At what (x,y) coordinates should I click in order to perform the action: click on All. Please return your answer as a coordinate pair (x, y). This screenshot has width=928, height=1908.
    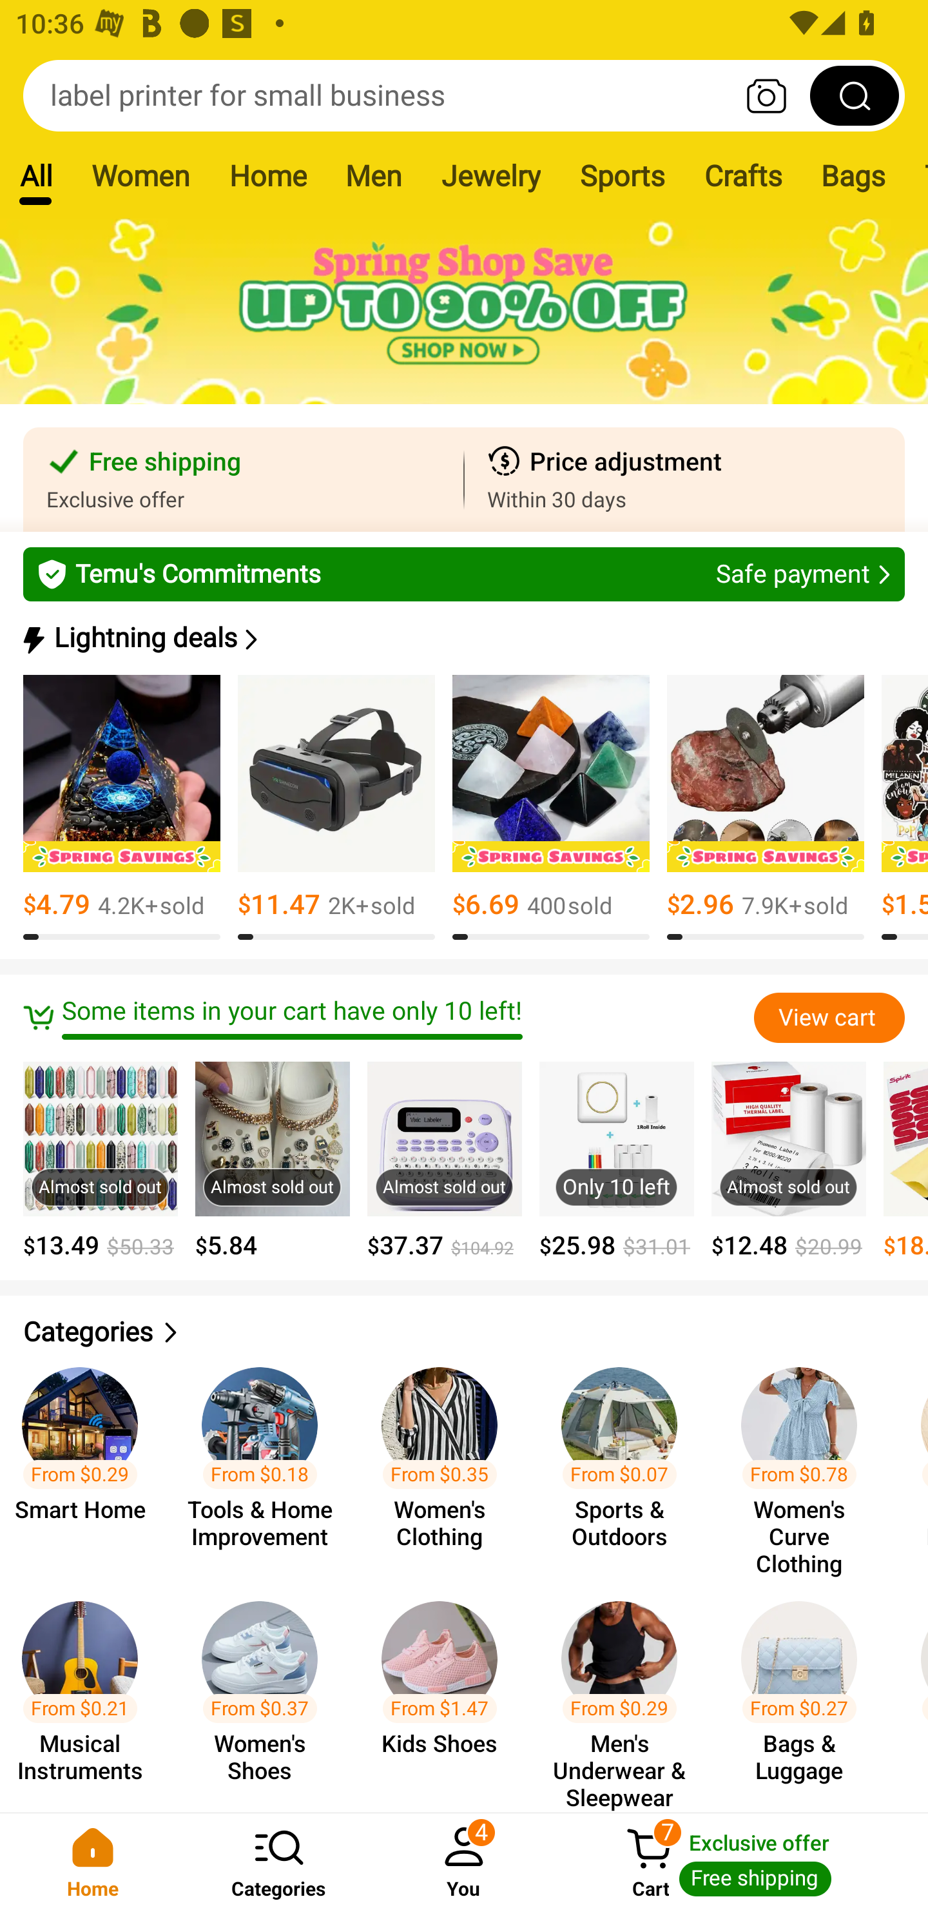
    Looking at the image, I should click on (35, 175).